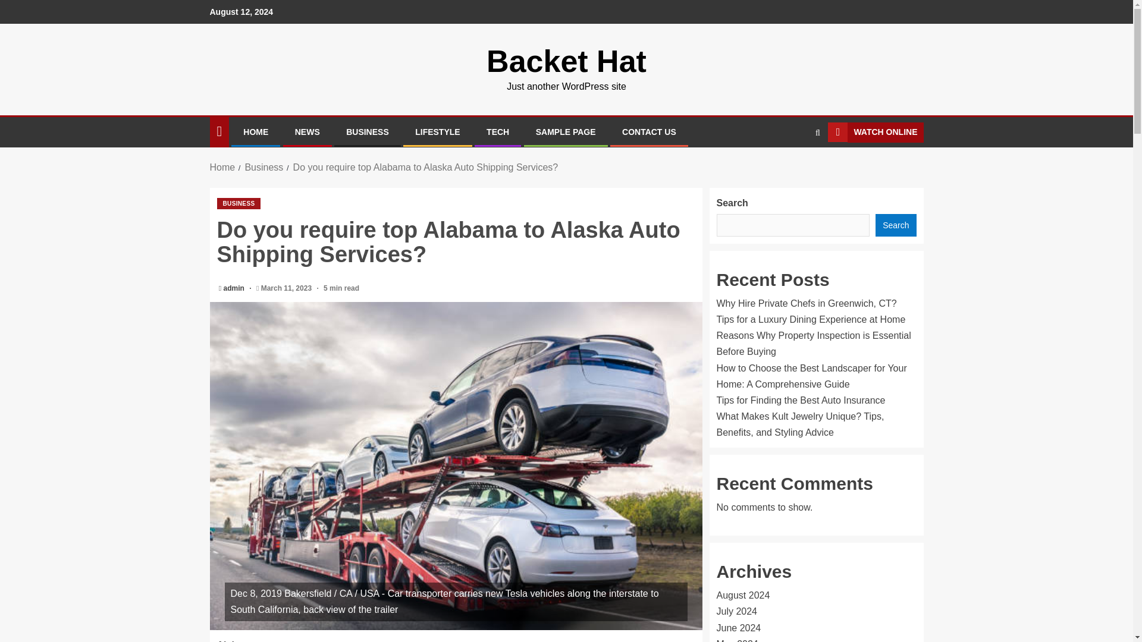 The height and width of the screenshot is (642, 1142). What do you see at coordinates (368, 132) in the screenshot?
I see `BUSINESS` at bounding box center [368, 132].